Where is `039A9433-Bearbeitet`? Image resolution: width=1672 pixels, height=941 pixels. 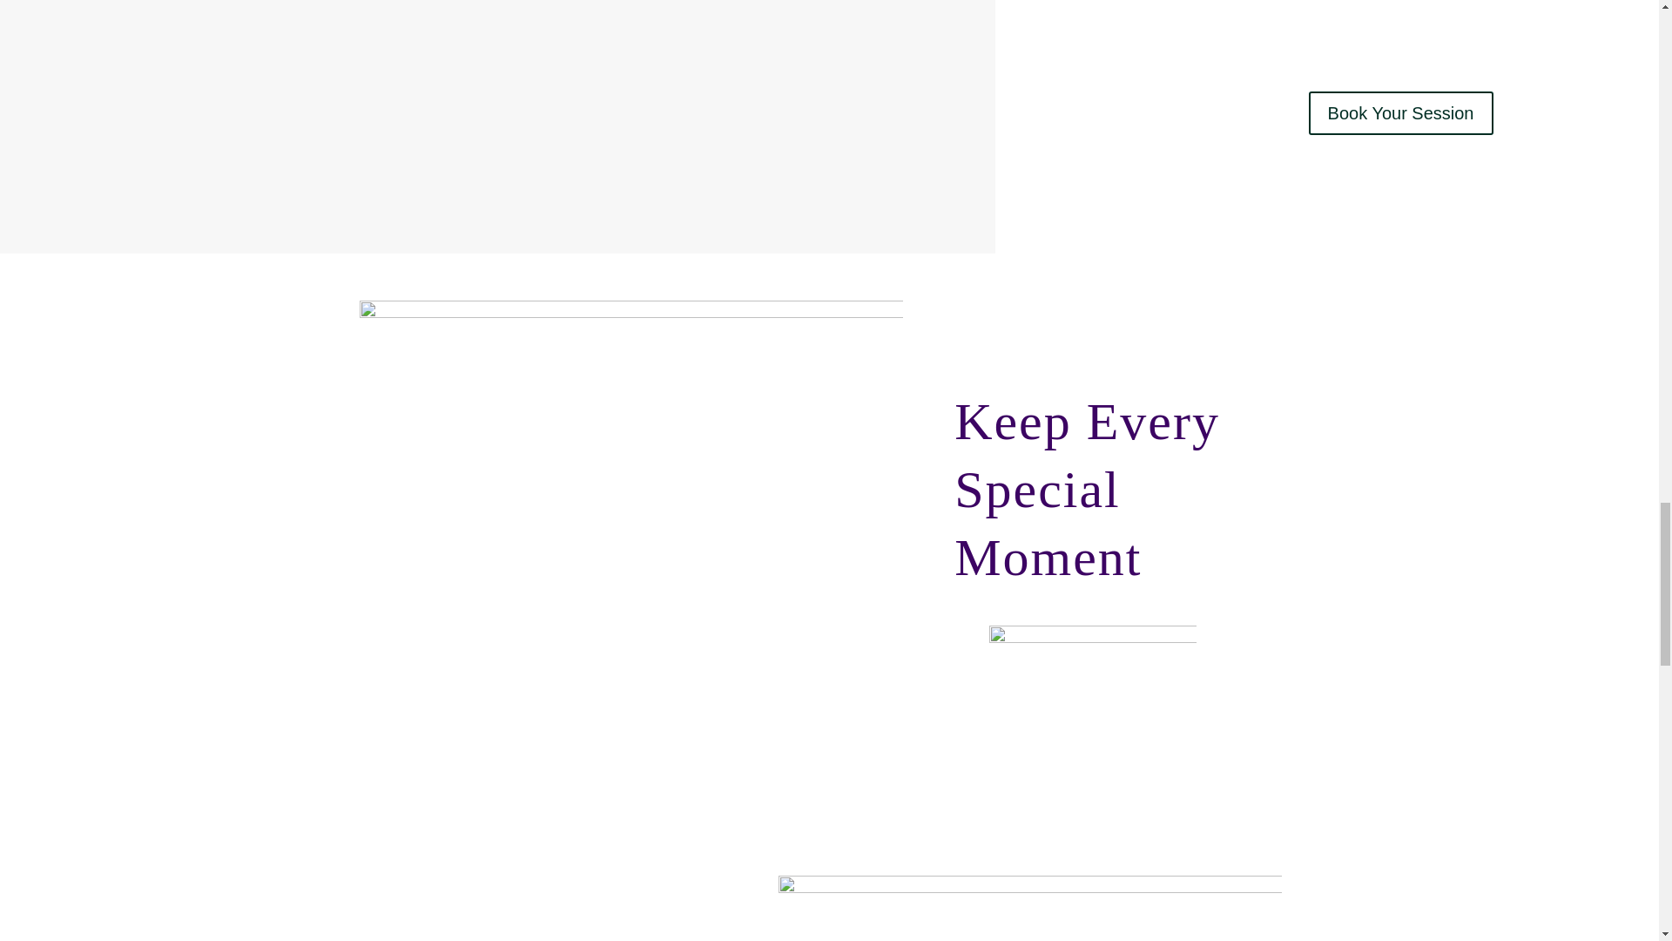
039A9433-Bearbeitet is located at coordinates (1093, 708).